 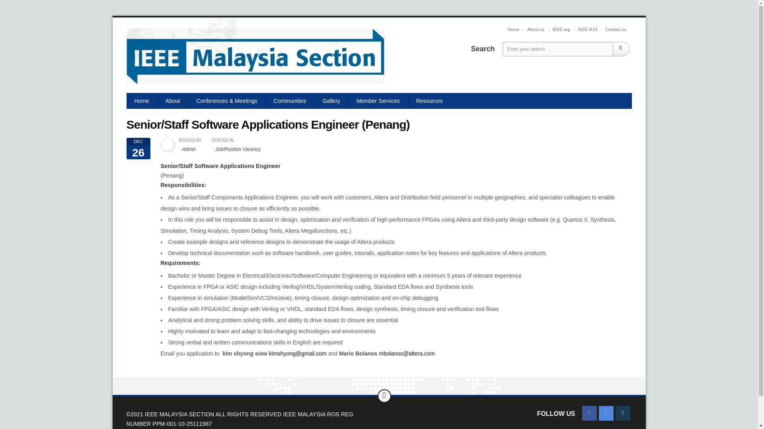 I want to click on About, so click(x=173, y=101).